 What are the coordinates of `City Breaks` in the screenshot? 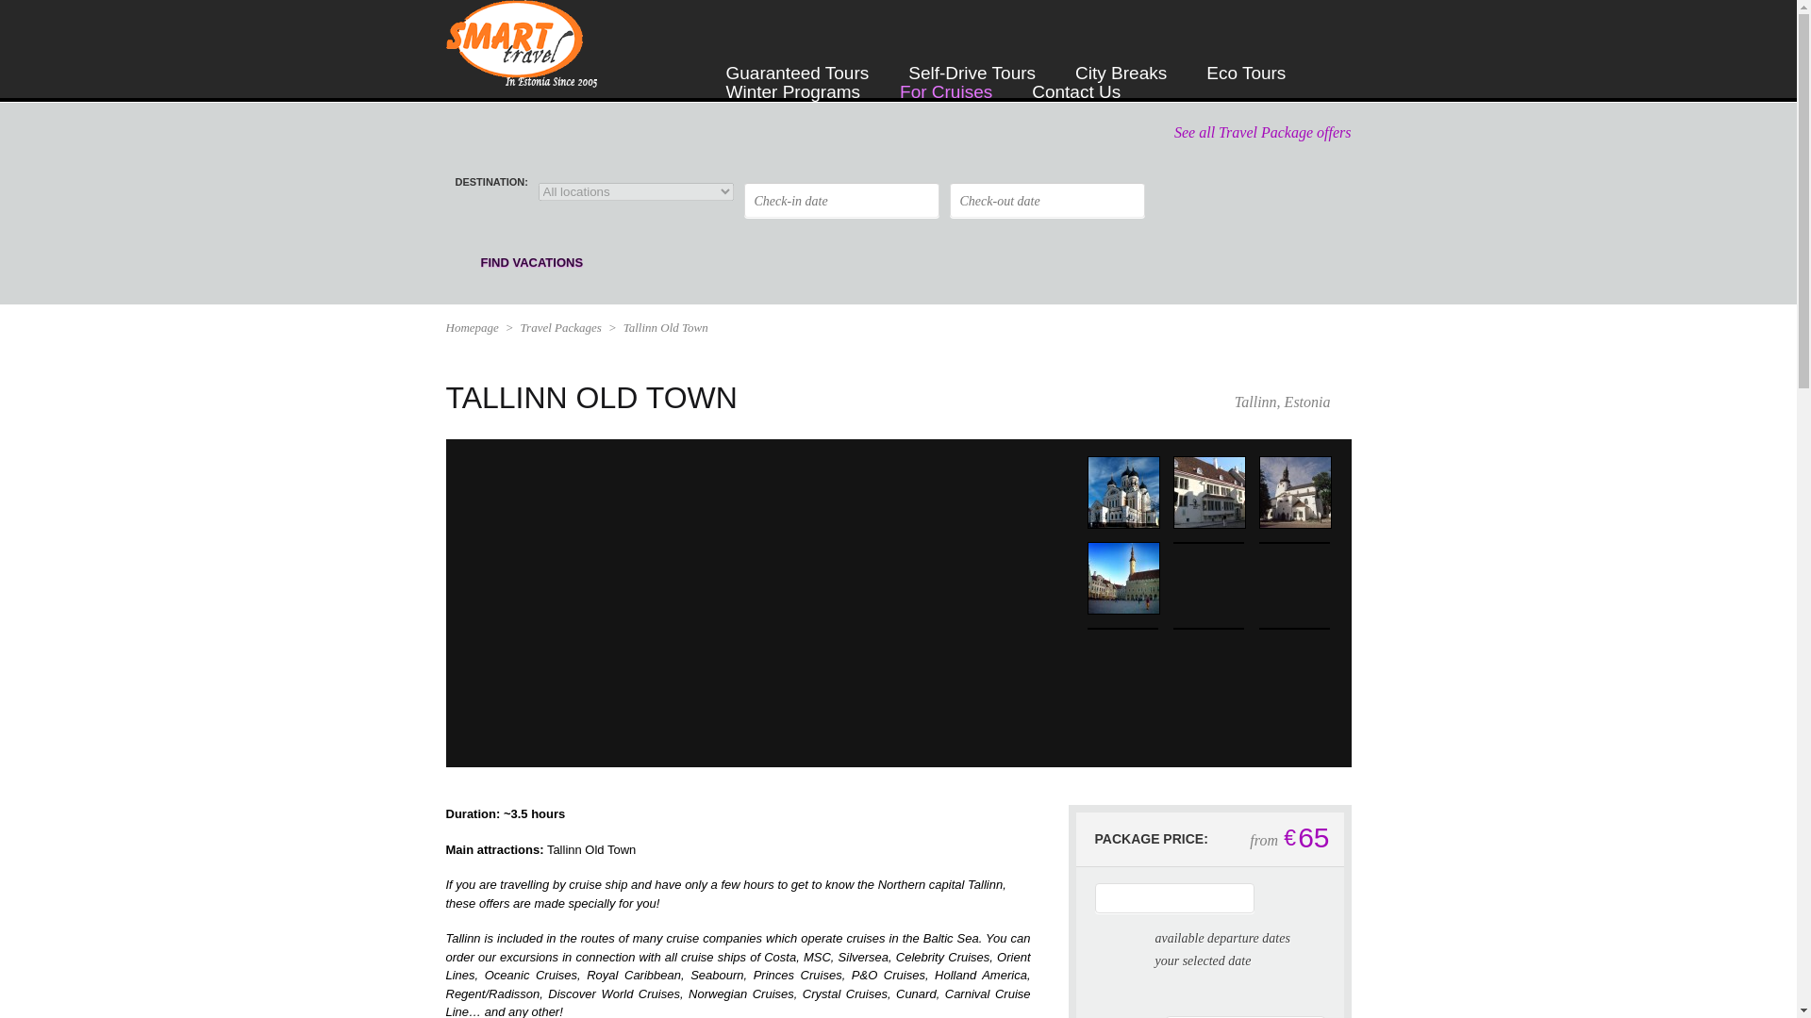 It's located at (1121, 58).